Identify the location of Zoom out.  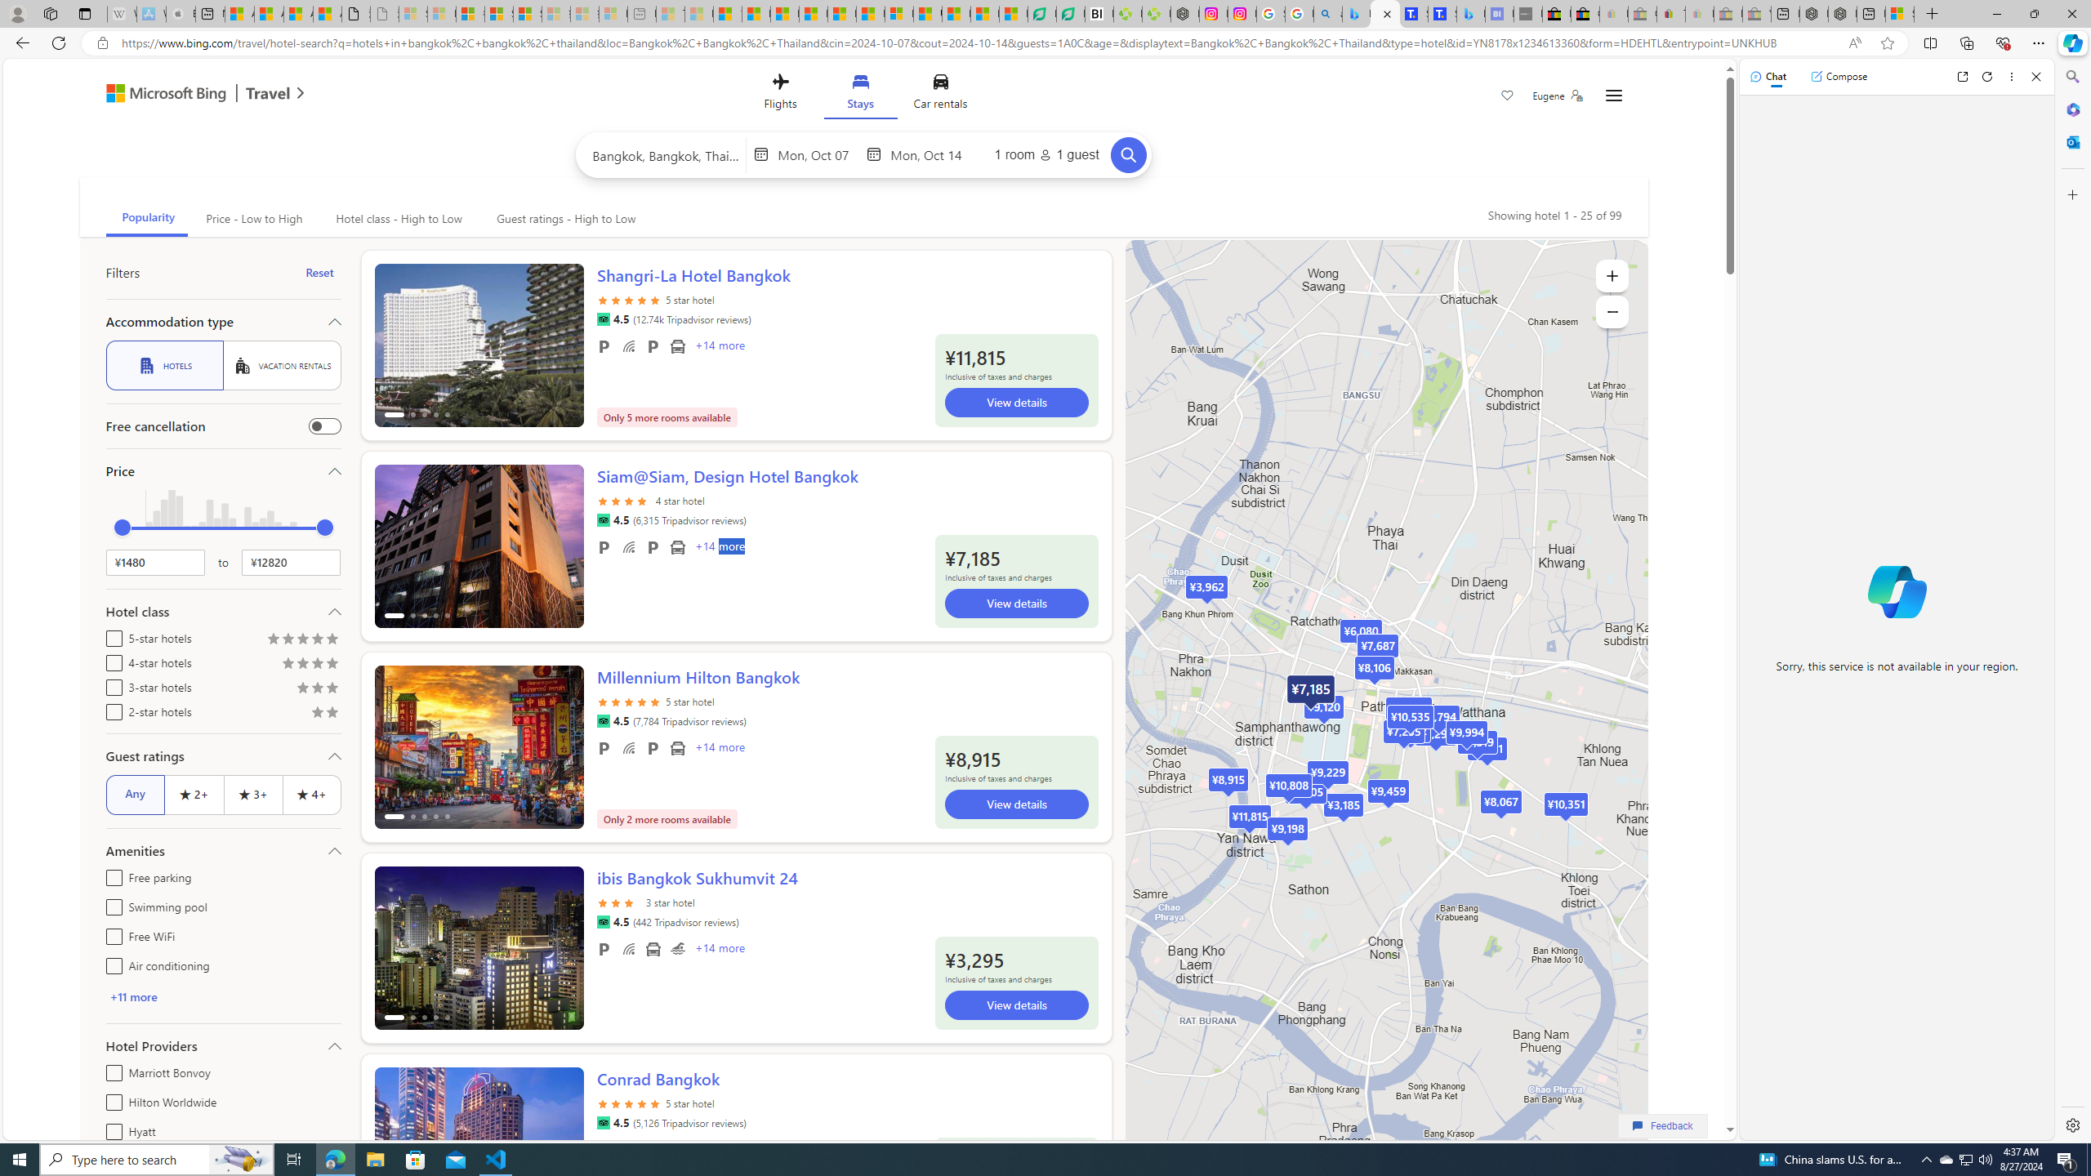
(1612, 311).